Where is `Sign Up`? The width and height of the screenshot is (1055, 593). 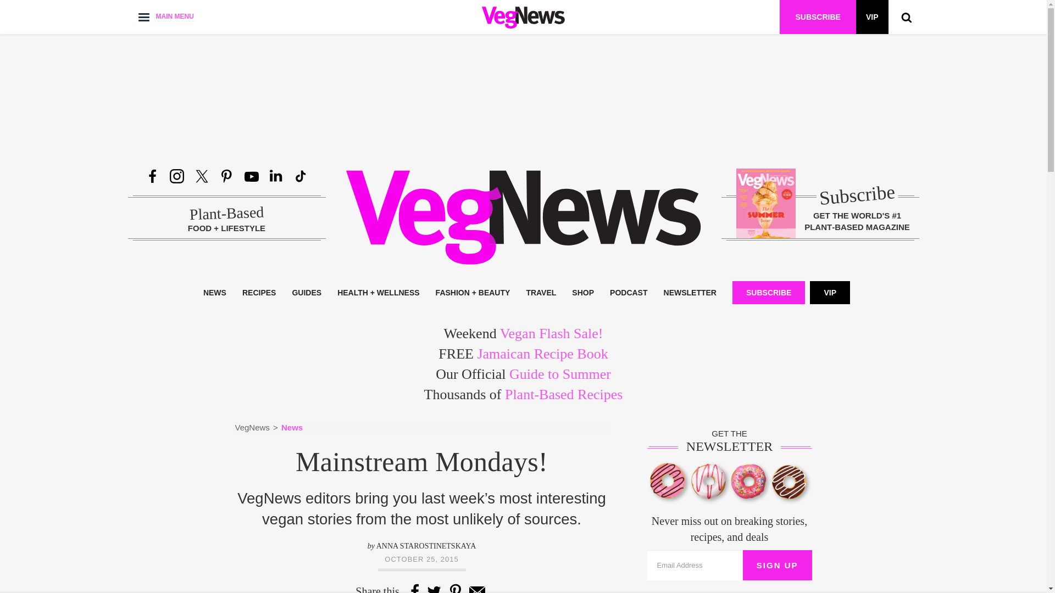 Sign Up is located at coordinates (777, 566).